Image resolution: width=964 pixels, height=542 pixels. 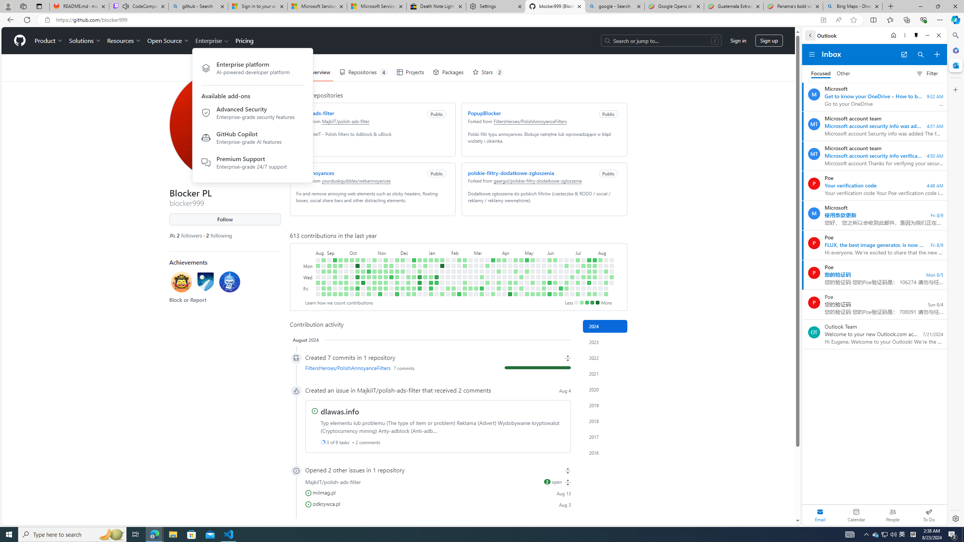 What do you see at coordinates (560, 266) in the screenshot?
I see `No contributions on June 17th.` at bounding box center [560, 266].